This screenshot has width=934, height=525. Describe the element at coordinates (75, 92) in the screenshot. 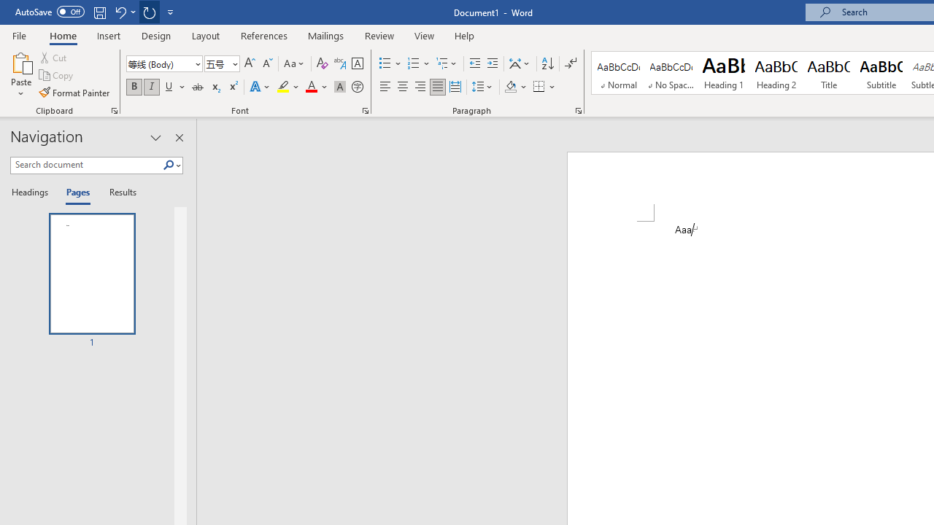

I see `Format Painter` at that location.